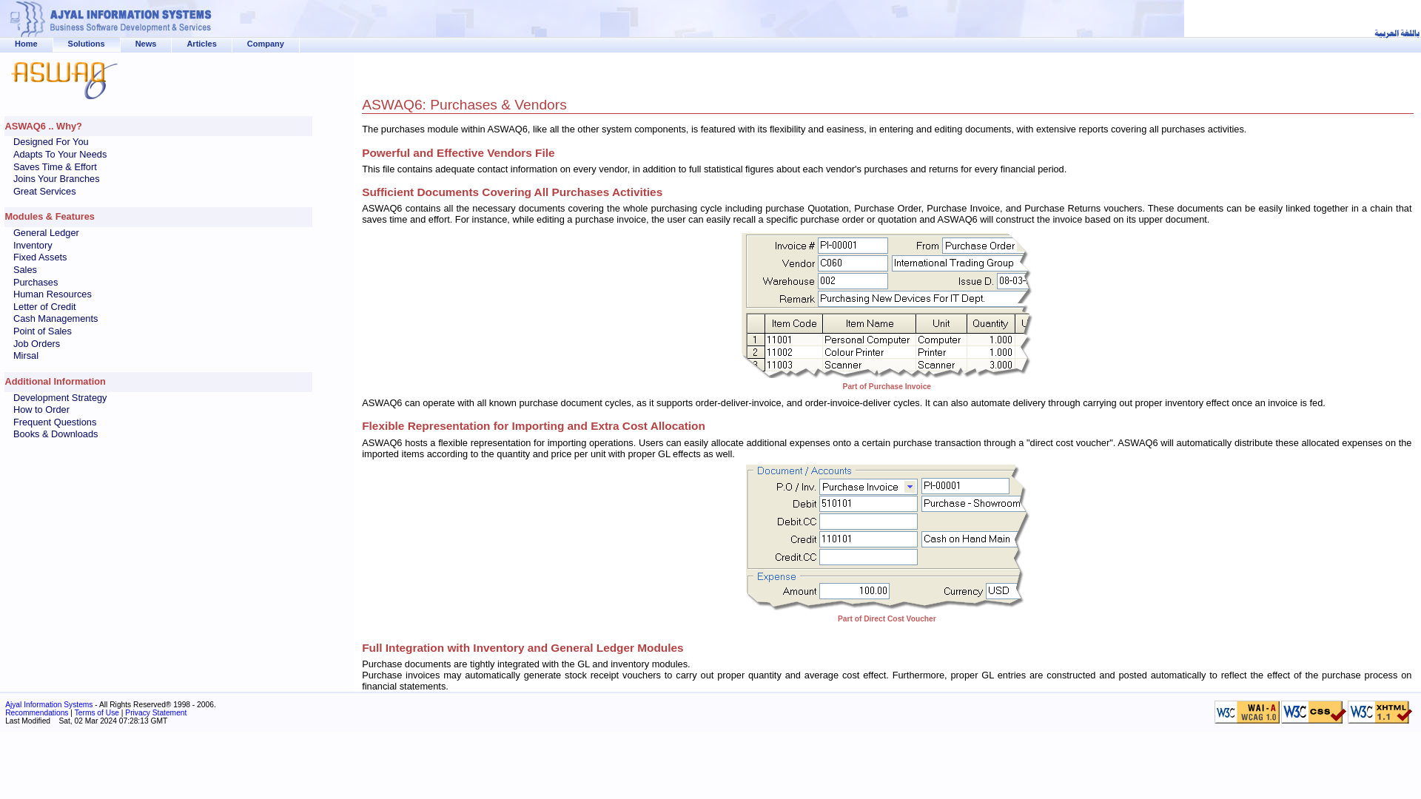 The image size is (1421, 799). What do you see at coordinates (40, 258) in the screenshot?
I see `Fixed Assets` at bounding box center [40, 258].